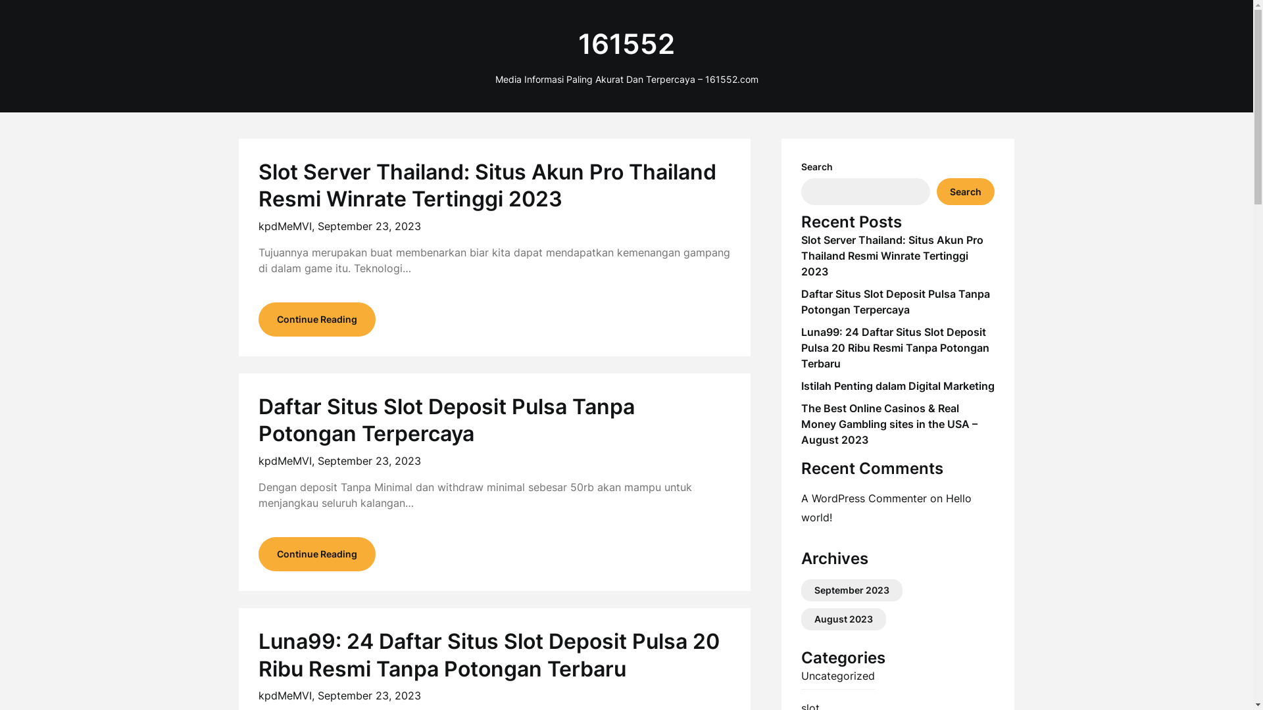 Image resolution: width=1263 pixels, height=710 pixels. What do you see at coordinates (898, 386) in the screenshot?
I see `Istilah Penting dalam Digital Marketing` at bounding box center [898, 386].